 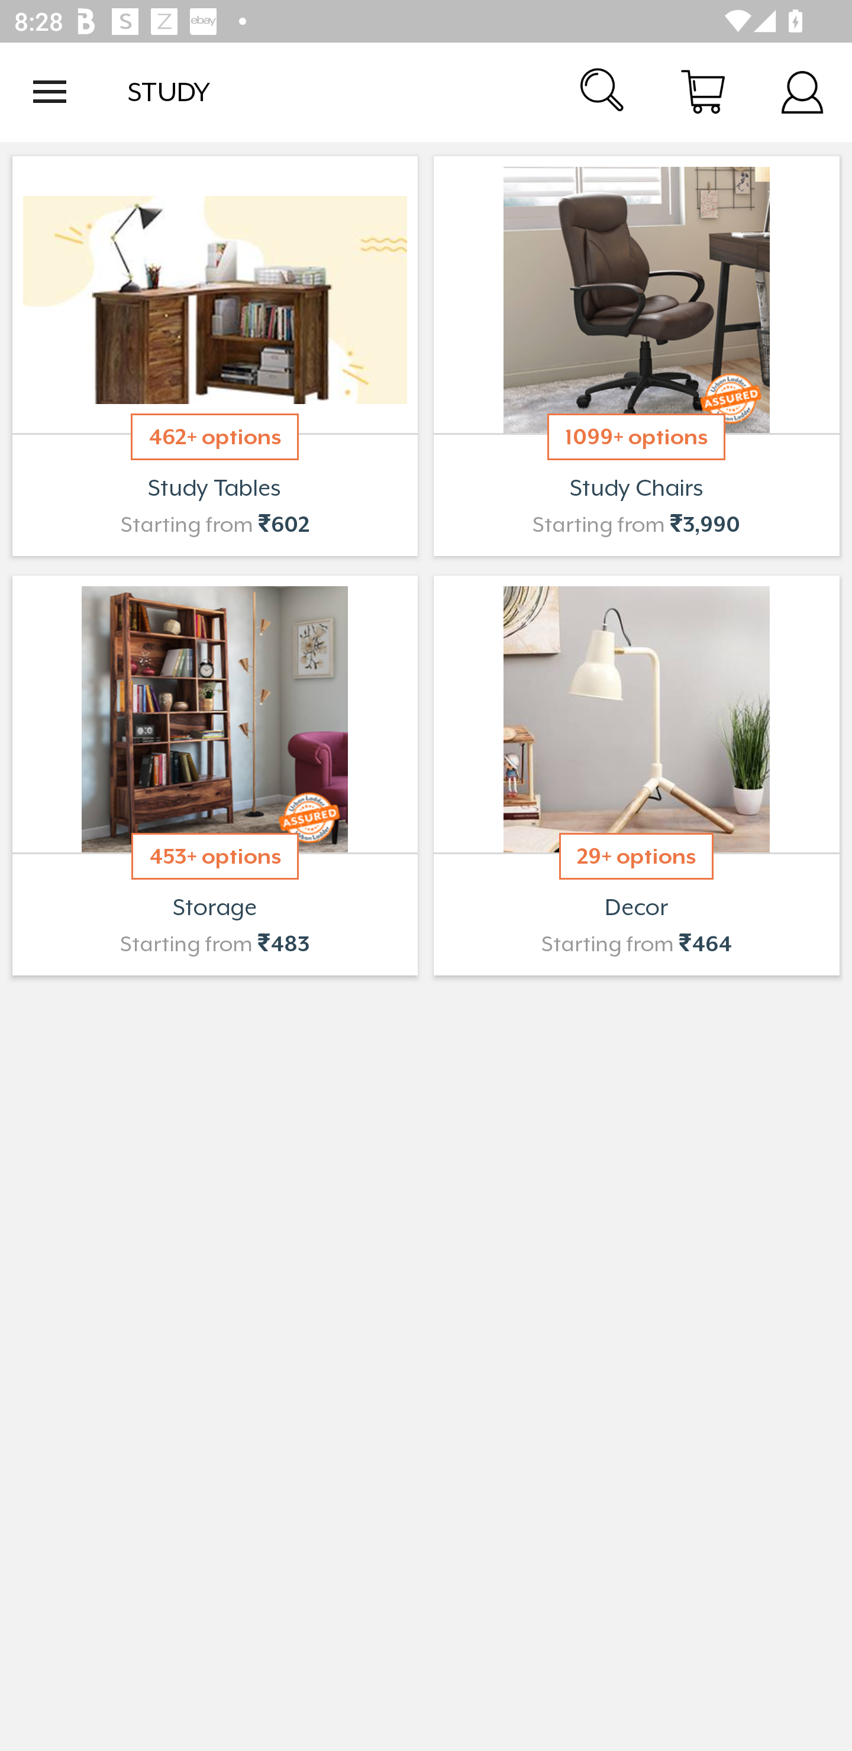 I want to click on Open navigation drawer, so click(x=50, y=92).